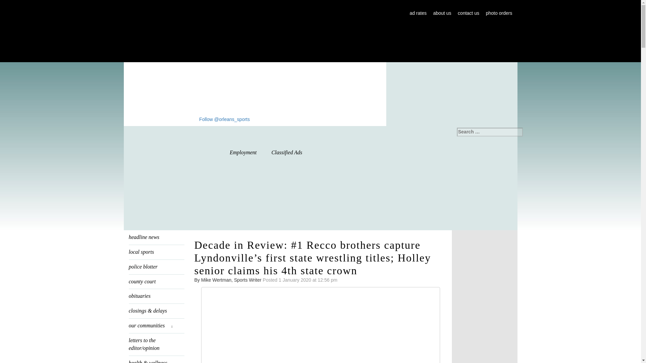 The height and width of the screenshot is (363, 646). I want to click on Classified Ads, so click(287, 153).